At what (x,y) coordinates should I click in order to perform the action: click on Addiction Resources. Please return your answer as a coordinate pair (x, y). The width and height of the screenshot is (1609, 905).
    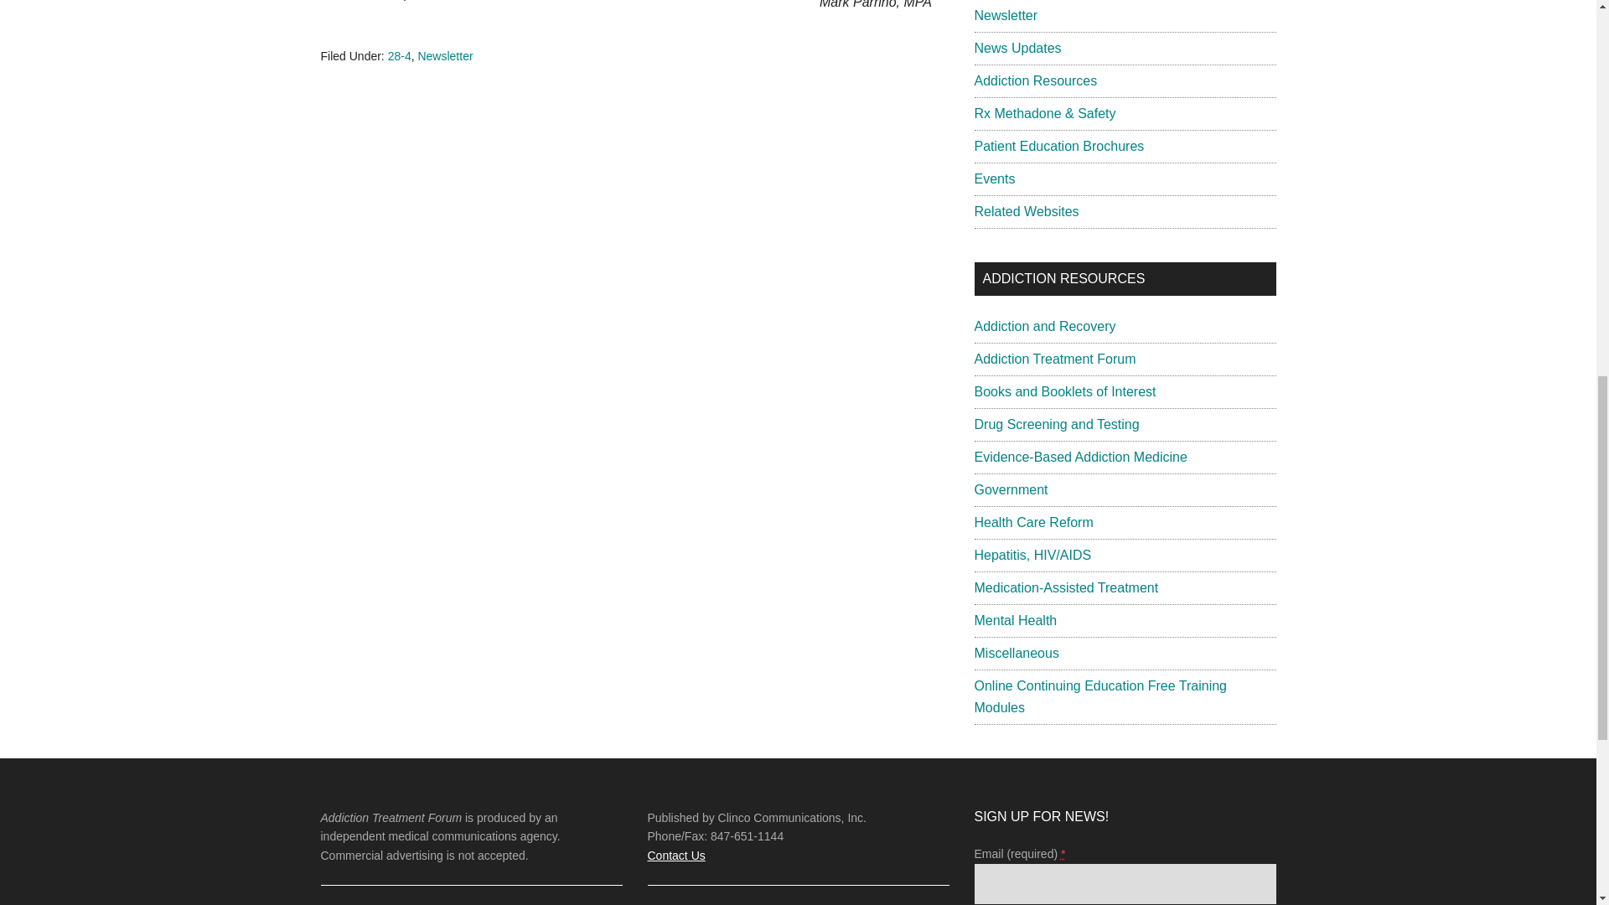
    Looking at the image, I should click on (1035, 80).